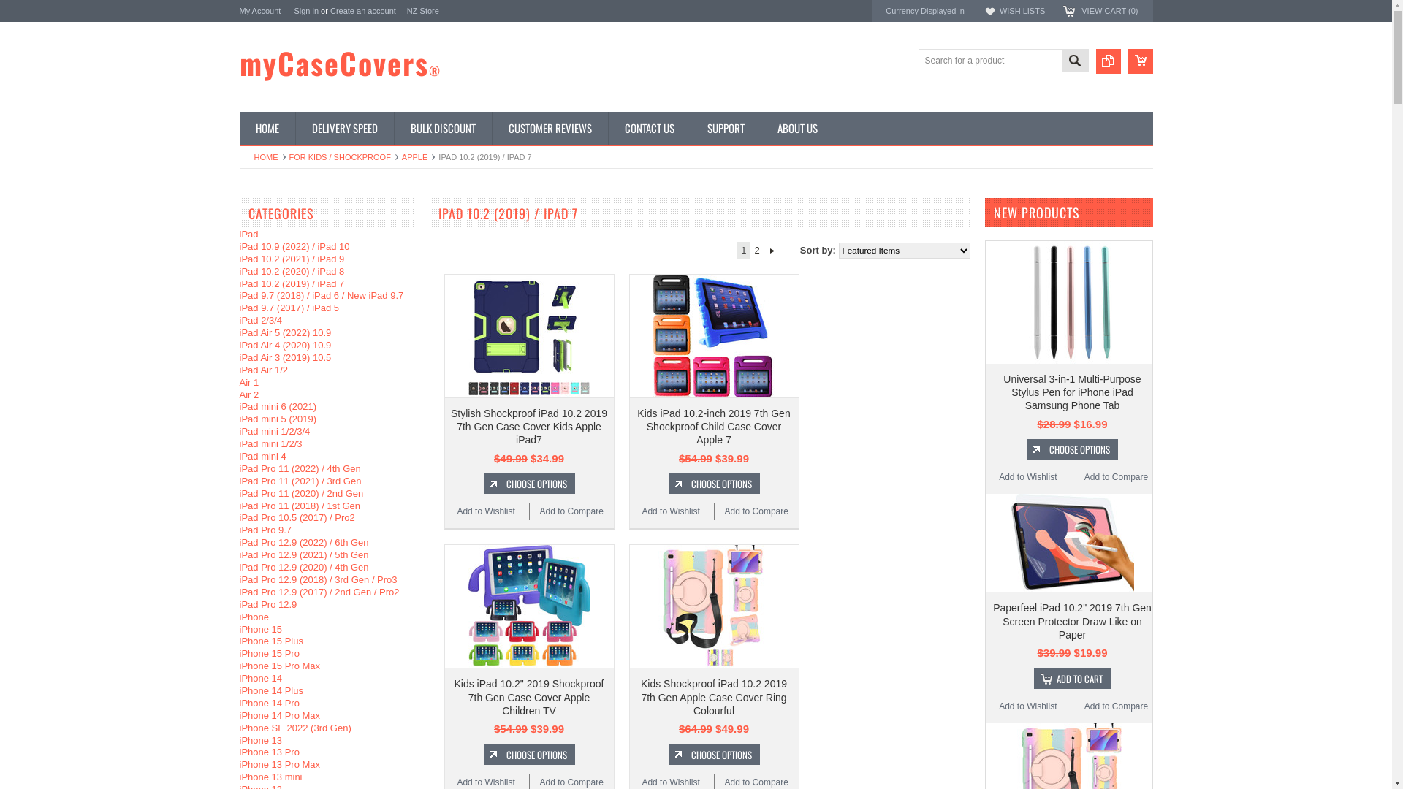 This screenshot has height=789, width=1403. I want to click on Add to Compare, so click(756, 511).